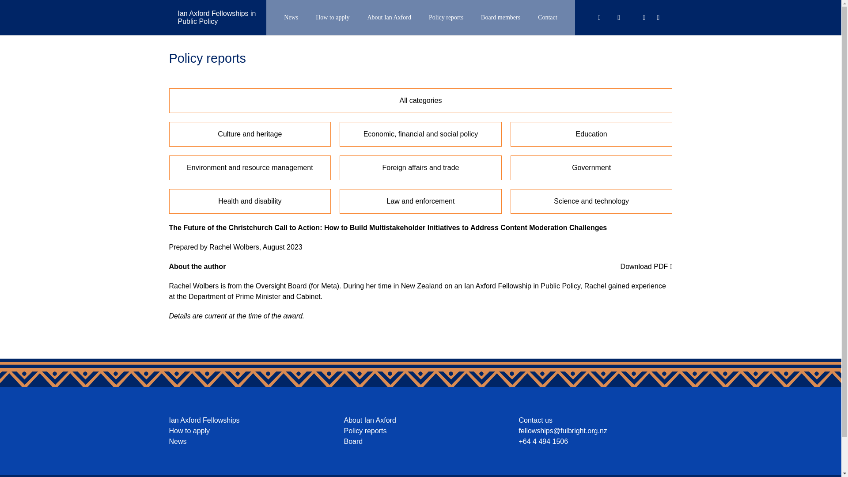 This screenshot has width=848, height=477. What do you see at coordinates (389, 18) in the screenshot?
I see `About Ian Axford` at bounding box center [389, 18].